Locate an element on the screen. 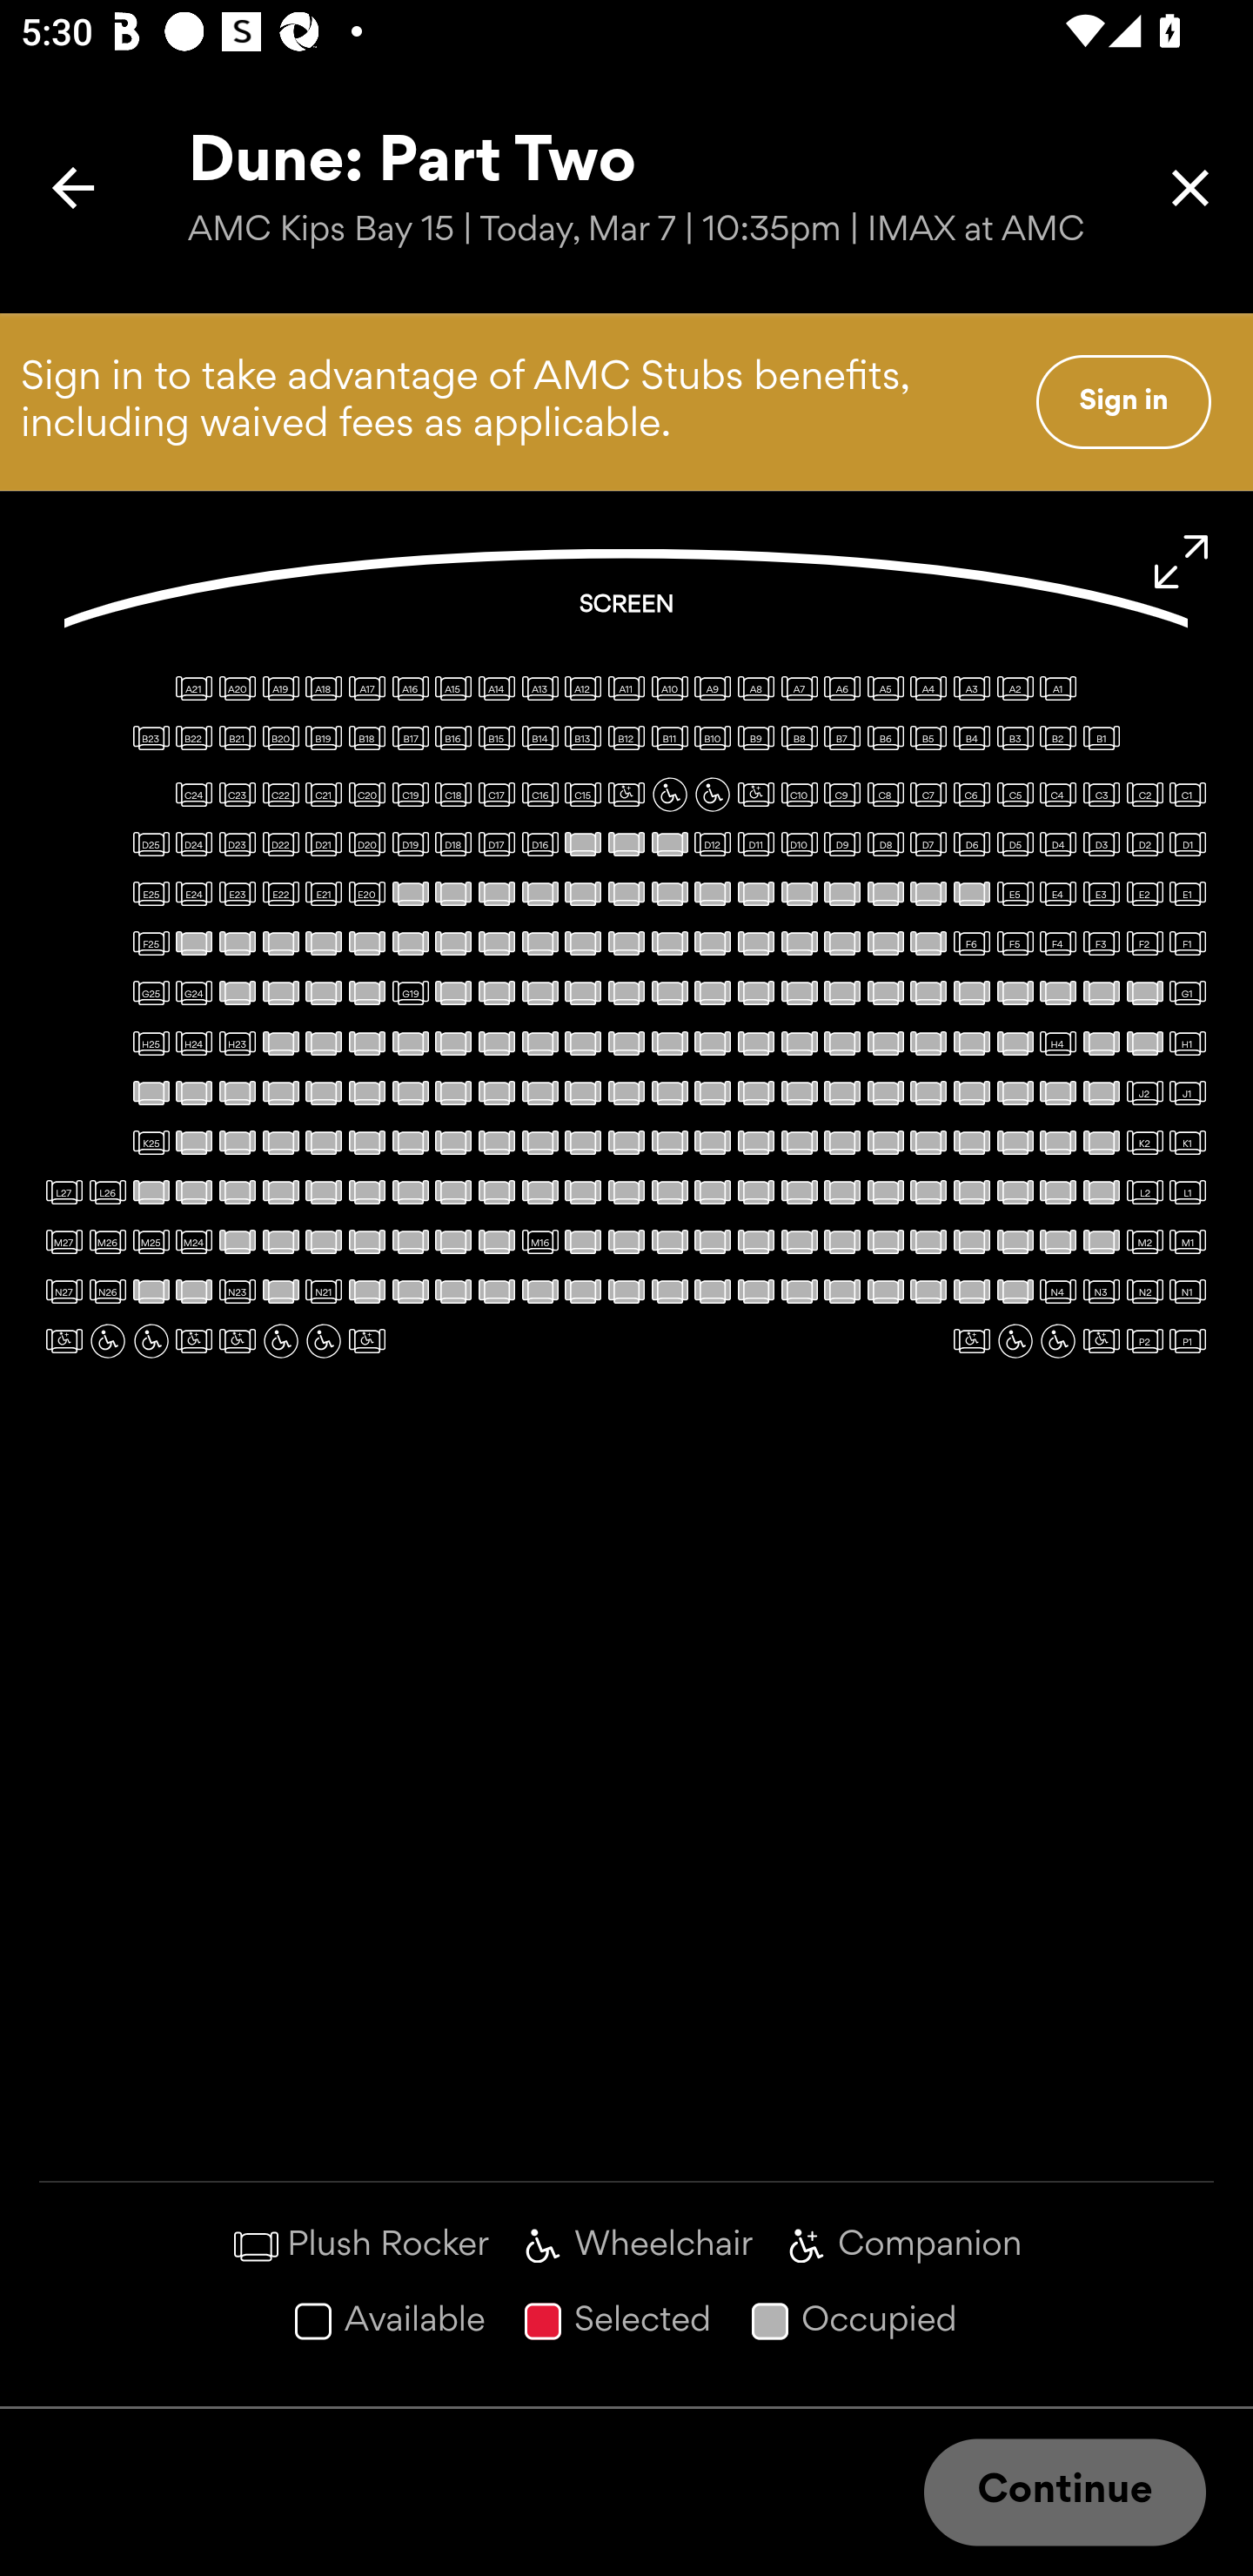 This screenshot has height=2576, width=1253. B14, Regular seat, available is located at coordinates (540, 738).